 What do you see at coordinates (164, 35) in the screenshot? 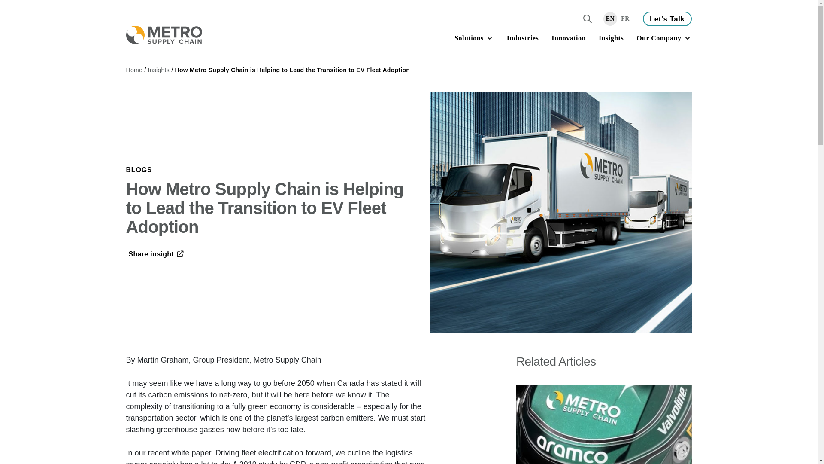
I see `Metro Supply Chain Group Logo` at bounding box center [164, 35].